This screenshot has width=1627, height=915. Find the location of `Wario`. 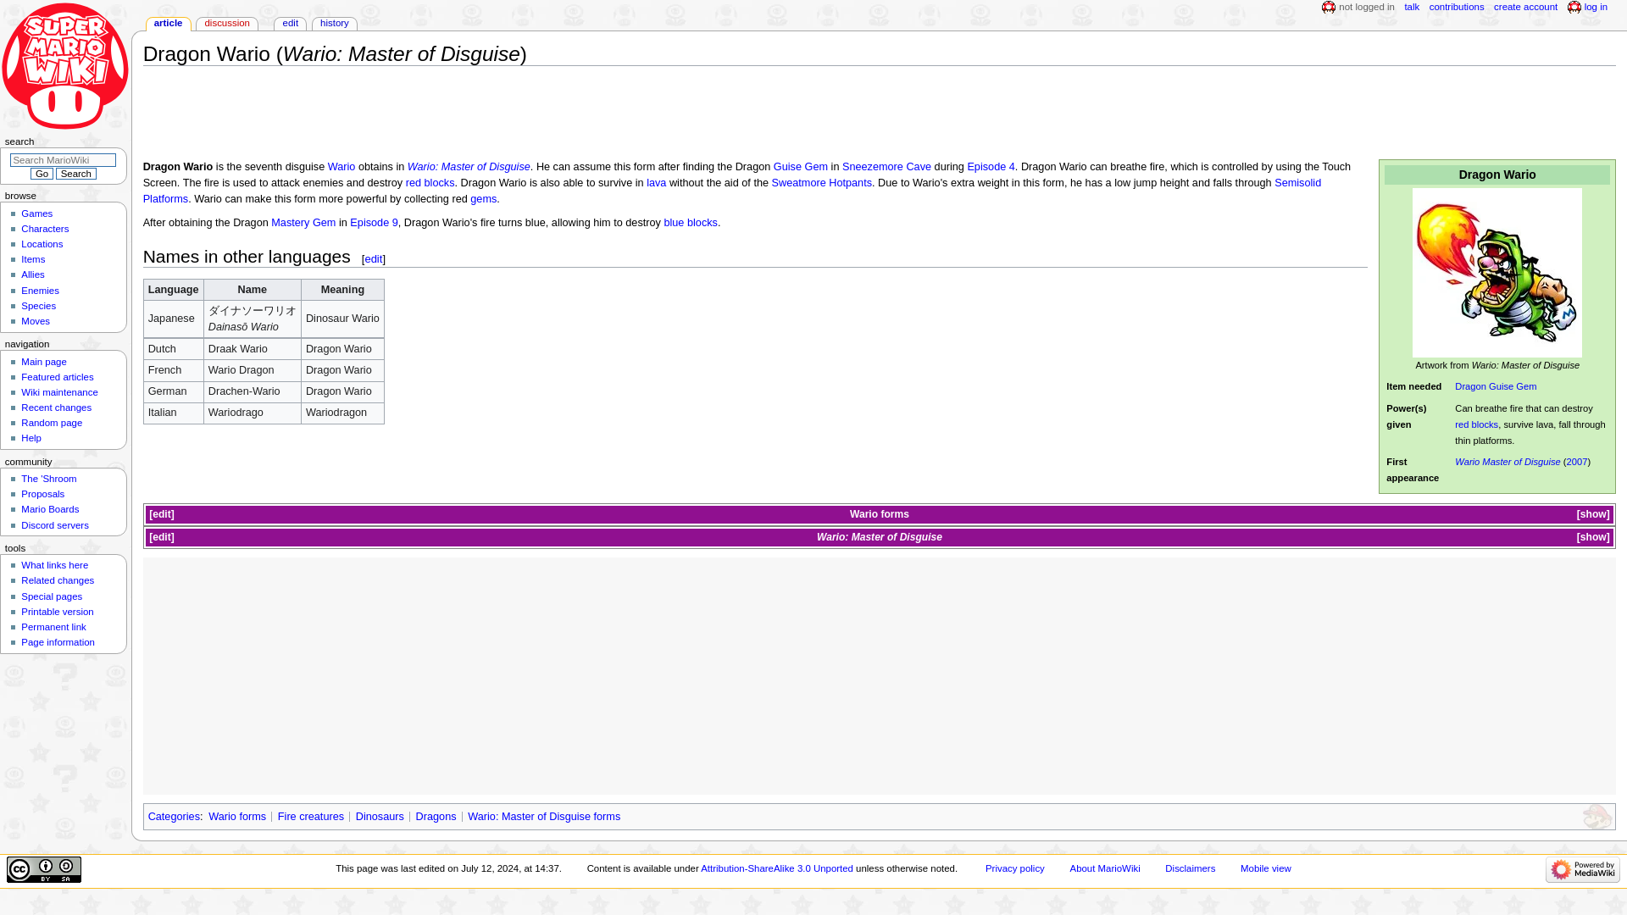

Wario is located at coordinates (342, 167).